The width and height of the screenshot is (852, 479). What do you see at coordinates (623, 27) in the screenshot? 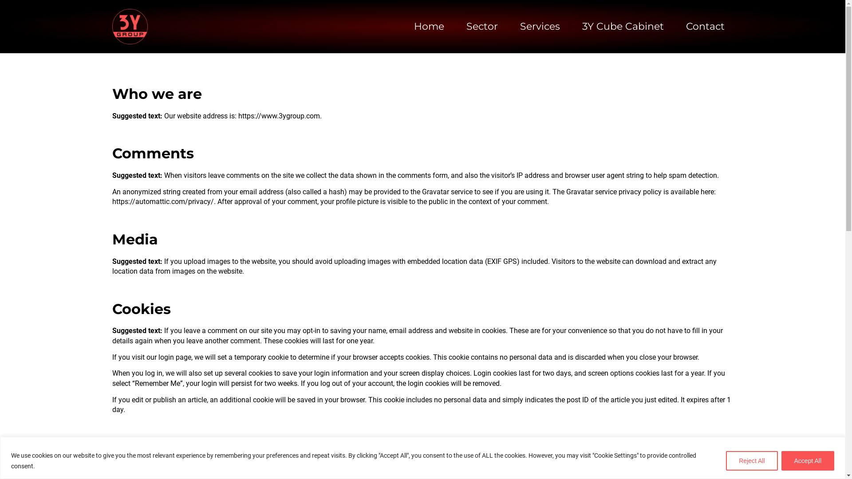
I see `3Y Cube Cabinet` at bounding box center [623, 27].